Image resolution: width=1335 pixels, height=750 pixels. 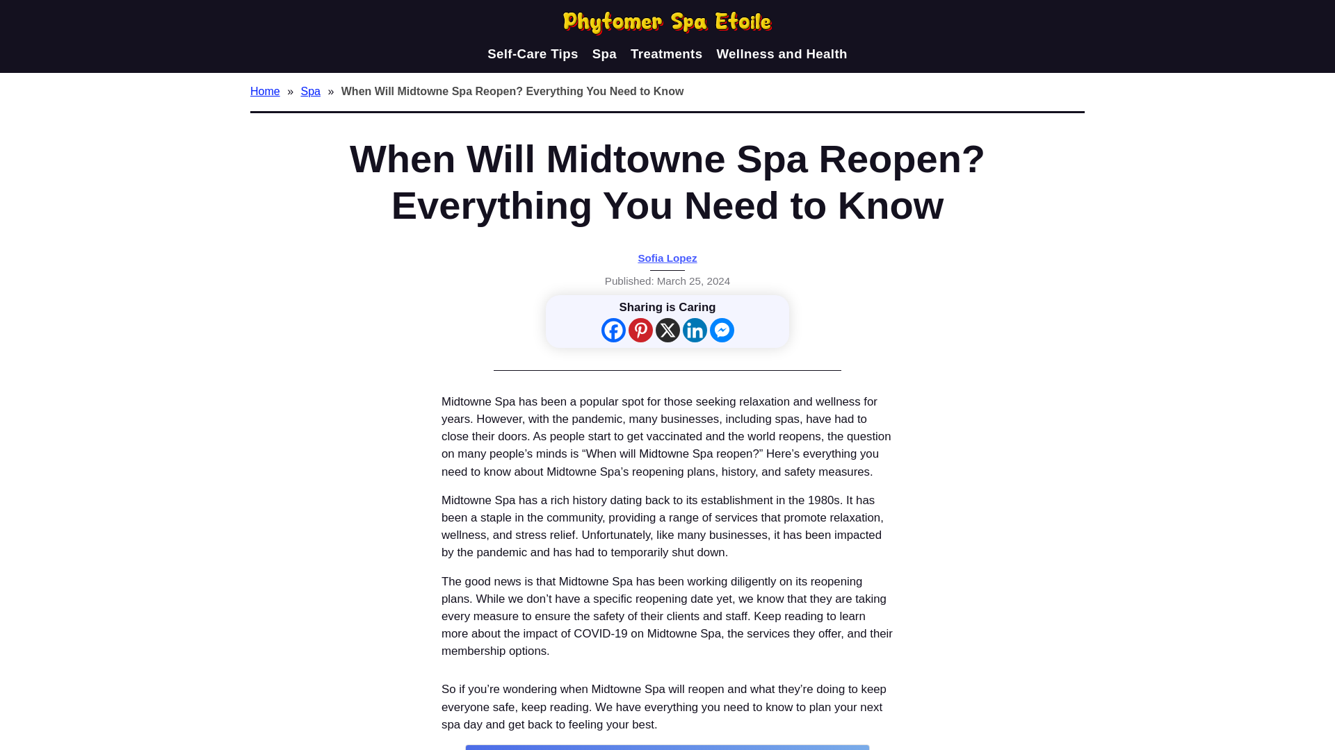 I want to click on Facebook, so click(x=613, y=329).